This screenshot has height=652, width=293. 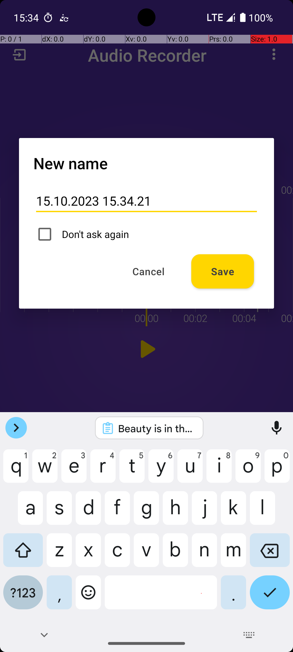 What do you see at coordinates (71, 163) in the screenshot?
I see `New name` at bounding box center [71, 163].